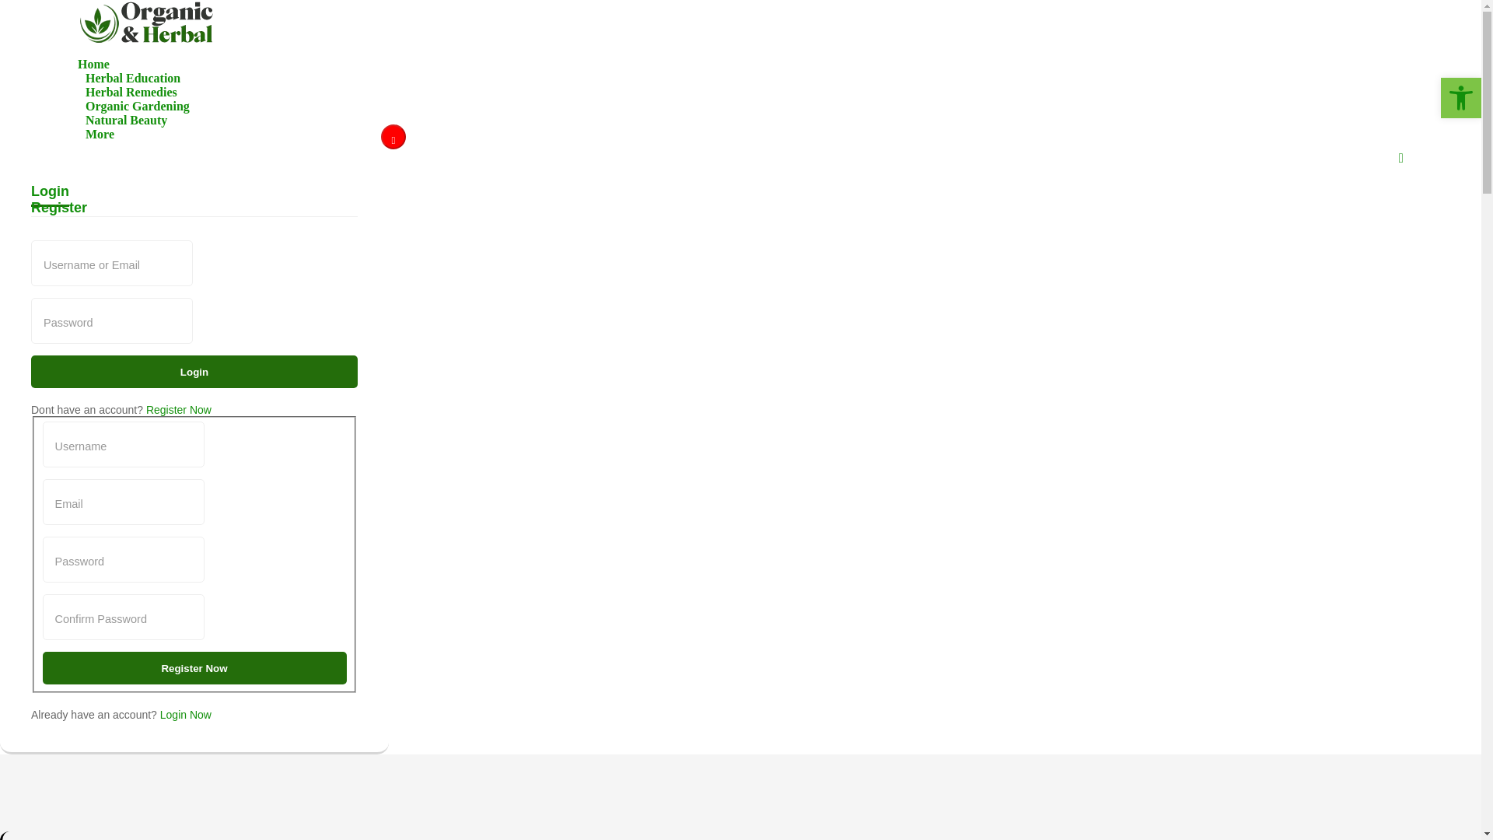 This screenshot has height=840, width=1493. What do you see at coordinates (194, 371) in the screenshot?
I see `Login` at bounding box center [194, 371].